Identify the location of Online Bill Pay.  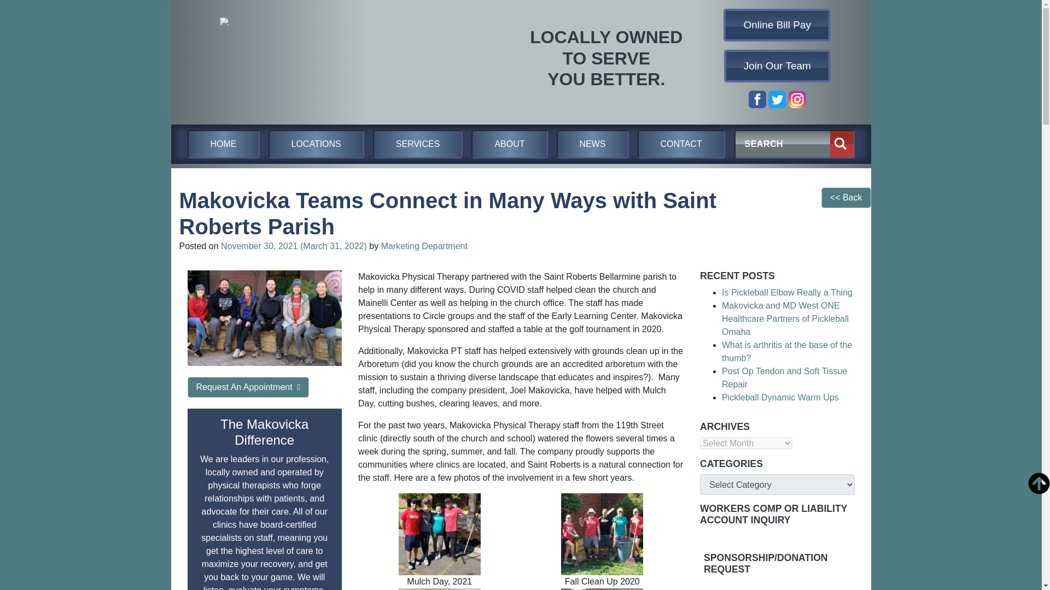
(777, 25).